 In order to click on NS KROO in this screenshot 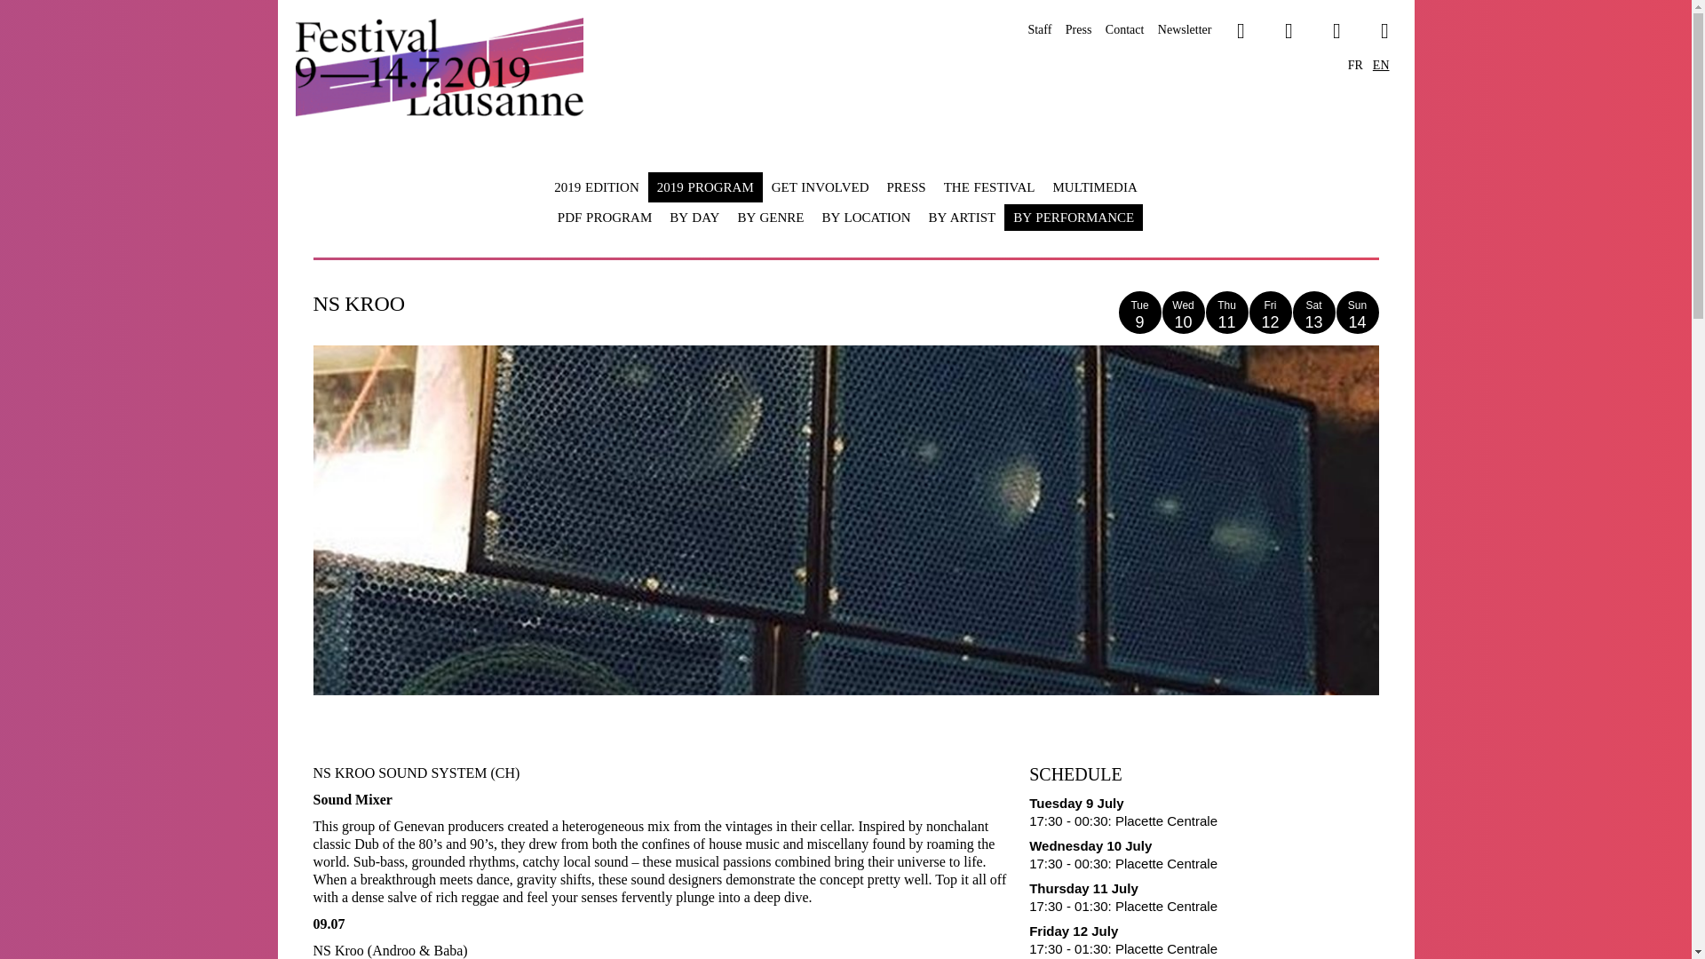, I will do `click(1182, 313)`.